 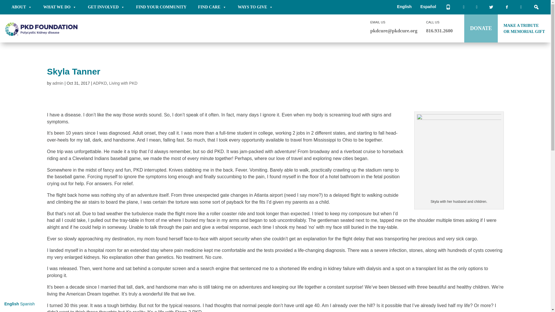 I want to click on WHAT WE DO, so click(x=60, y=7).